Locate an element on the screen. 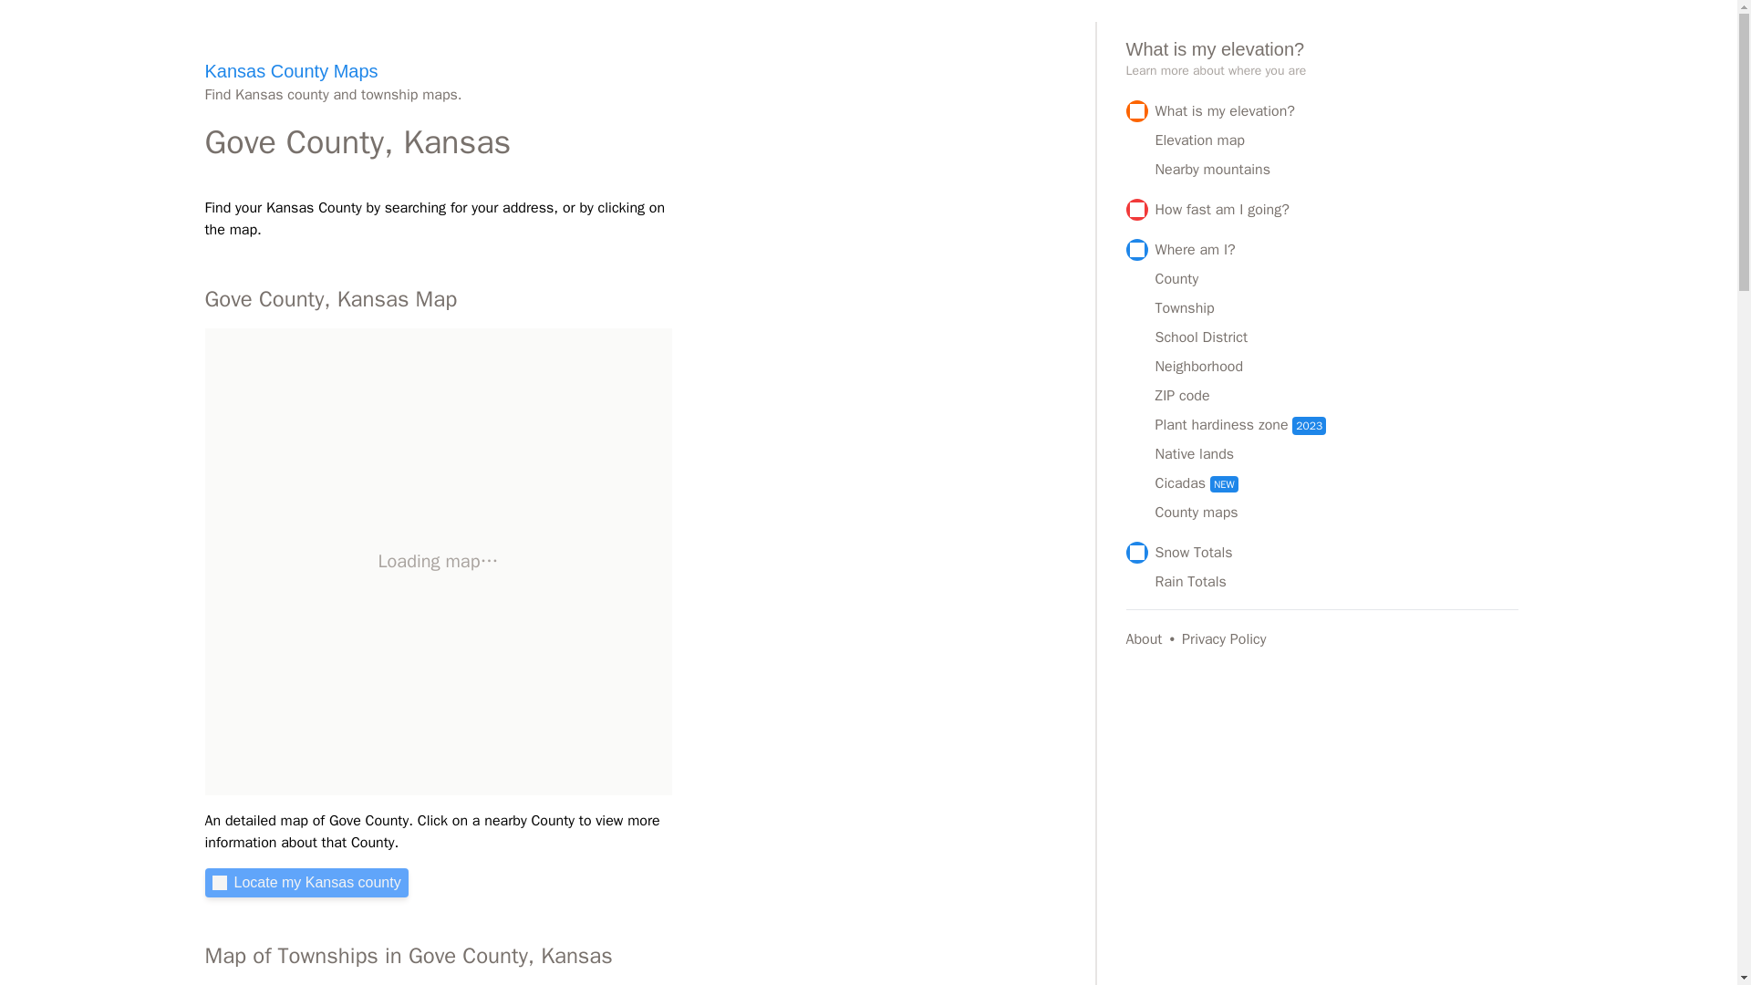 This screenshot has height=985, width=1751. County maps is located at coordinates (1337, 512).